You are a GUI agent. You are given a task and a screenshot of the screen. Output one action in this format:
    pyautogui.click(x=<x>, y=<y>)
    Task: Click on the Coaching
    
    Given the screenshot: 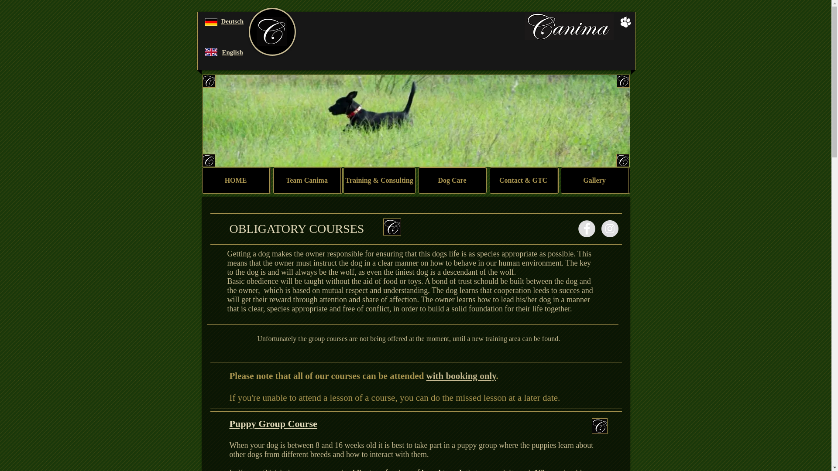 What is the action you would take?
    pyautogui.click(x=453, y=180)
    